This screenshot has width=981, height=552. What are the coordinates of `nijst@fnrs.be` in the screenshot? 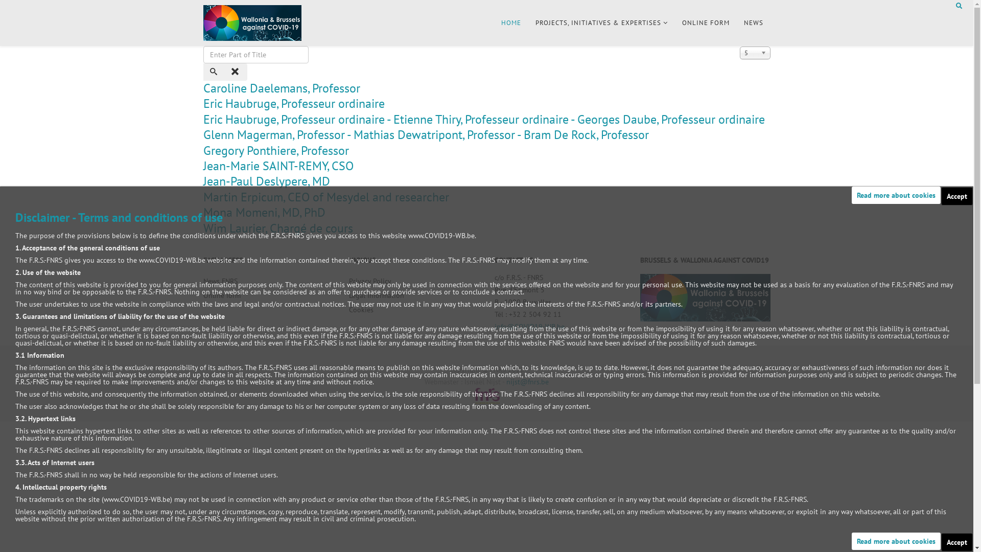 It's located at (527, 382).